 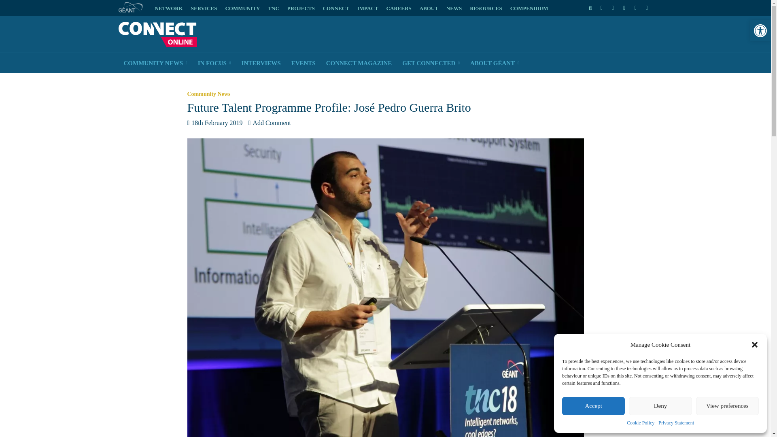 I want to click on CAREERS, so click(x=398, y=8).